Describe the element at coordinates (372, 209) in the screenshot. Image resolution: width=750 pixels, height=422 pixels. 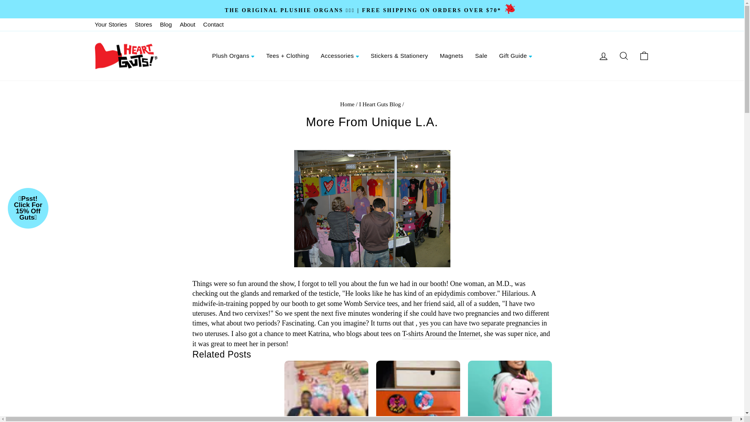
I see `dscn97981` at that location.